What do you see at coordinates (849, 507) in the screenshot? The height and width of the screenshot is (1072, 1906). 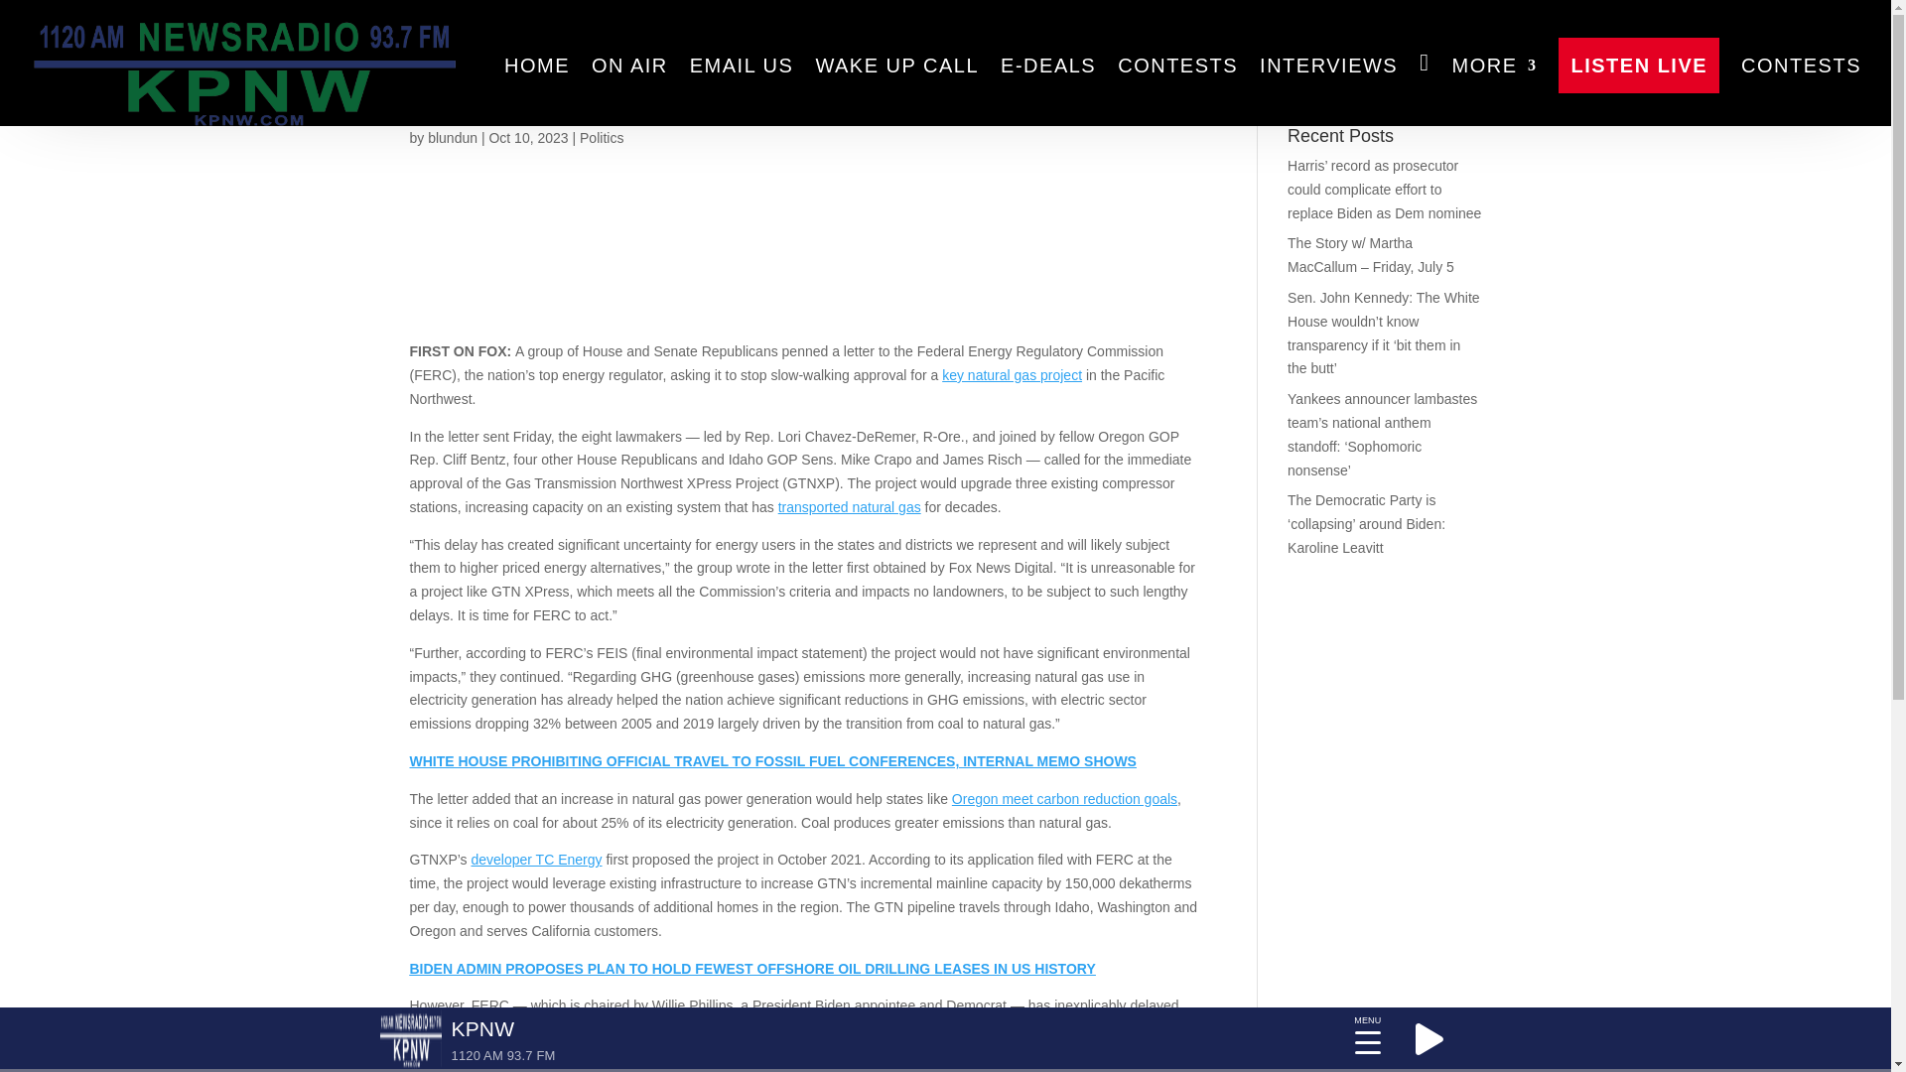 I see `transported natural gas` at bounding box center [849, 507].